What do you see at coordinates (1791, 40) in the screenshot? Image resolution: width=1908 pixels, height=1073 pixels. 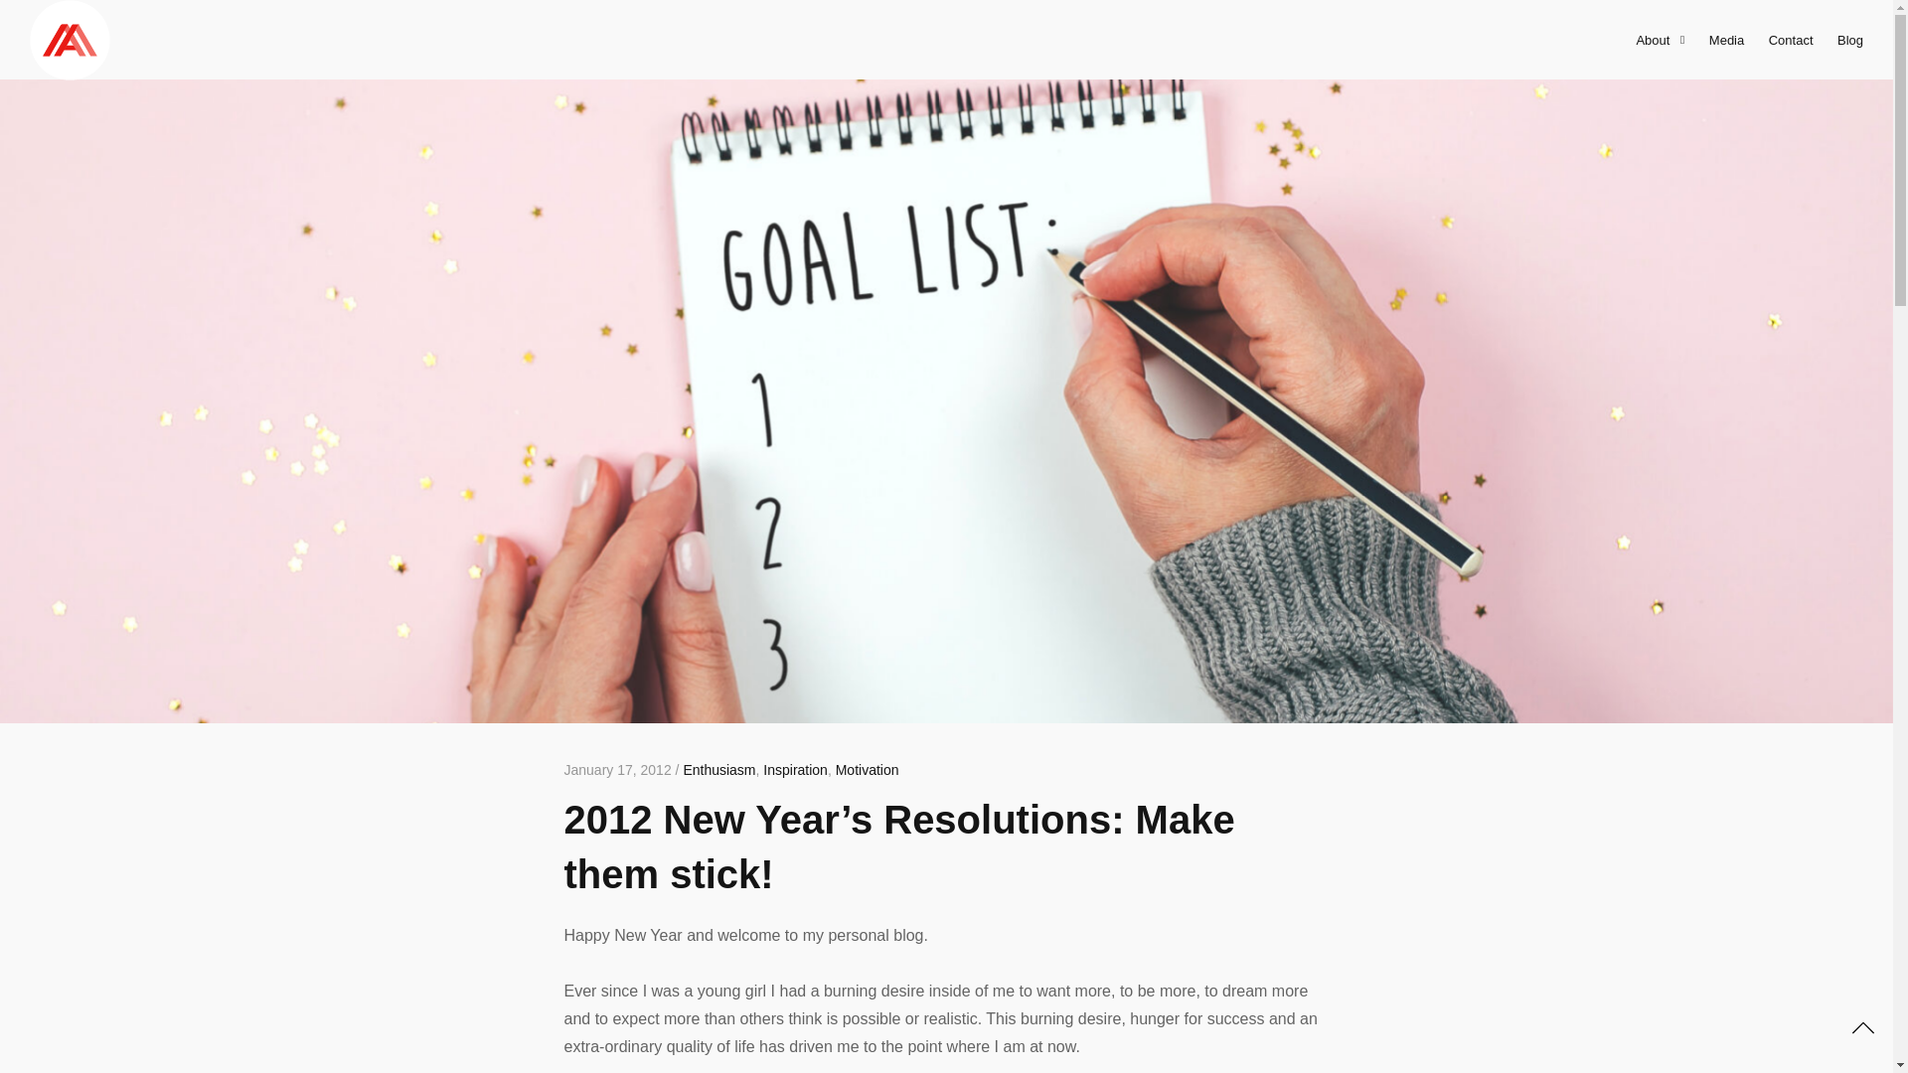 I see `Contact` at bounding box center [1791, 40].